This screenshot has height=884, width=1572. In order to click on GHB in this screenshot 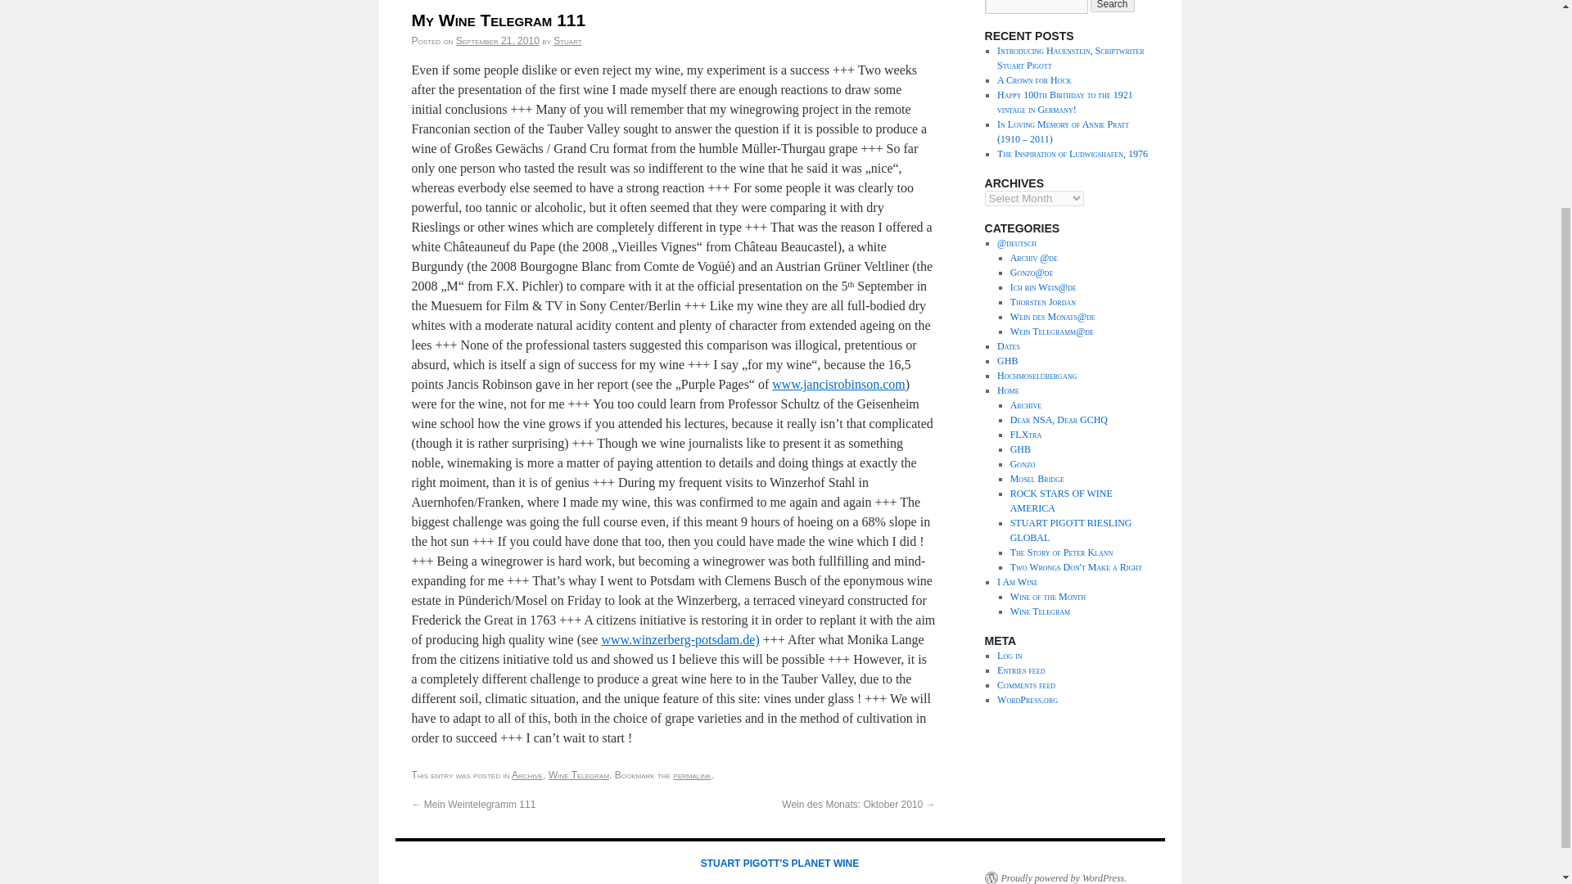, I will do `click(1020, 449)`.